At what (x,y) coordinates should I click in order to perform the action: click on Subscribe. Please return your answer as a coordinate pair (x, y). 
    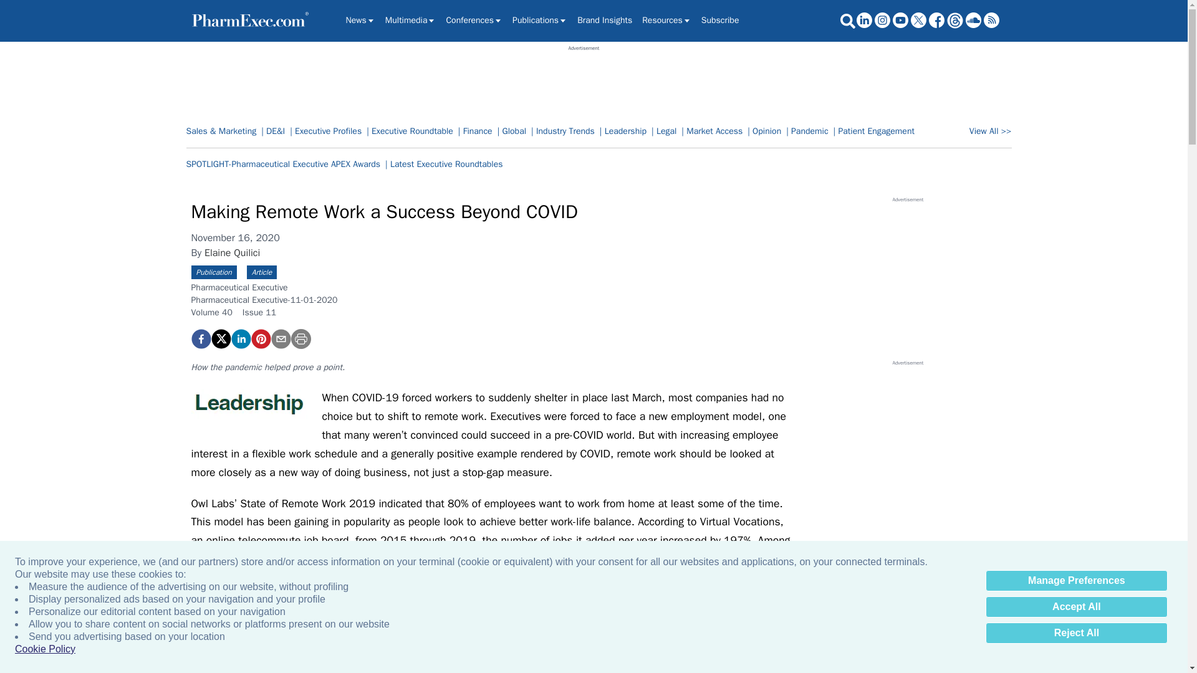
    Looking at the image, I should click on (721, 20).